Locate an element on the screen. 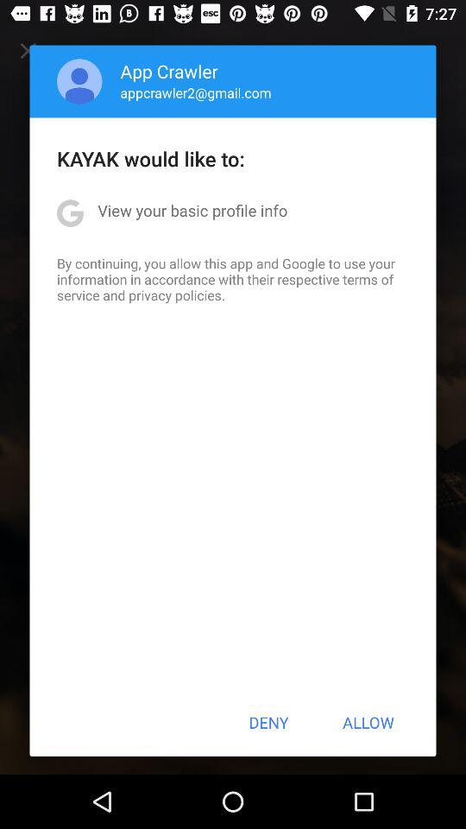  select the deny button is located at coordinates (268, 722).